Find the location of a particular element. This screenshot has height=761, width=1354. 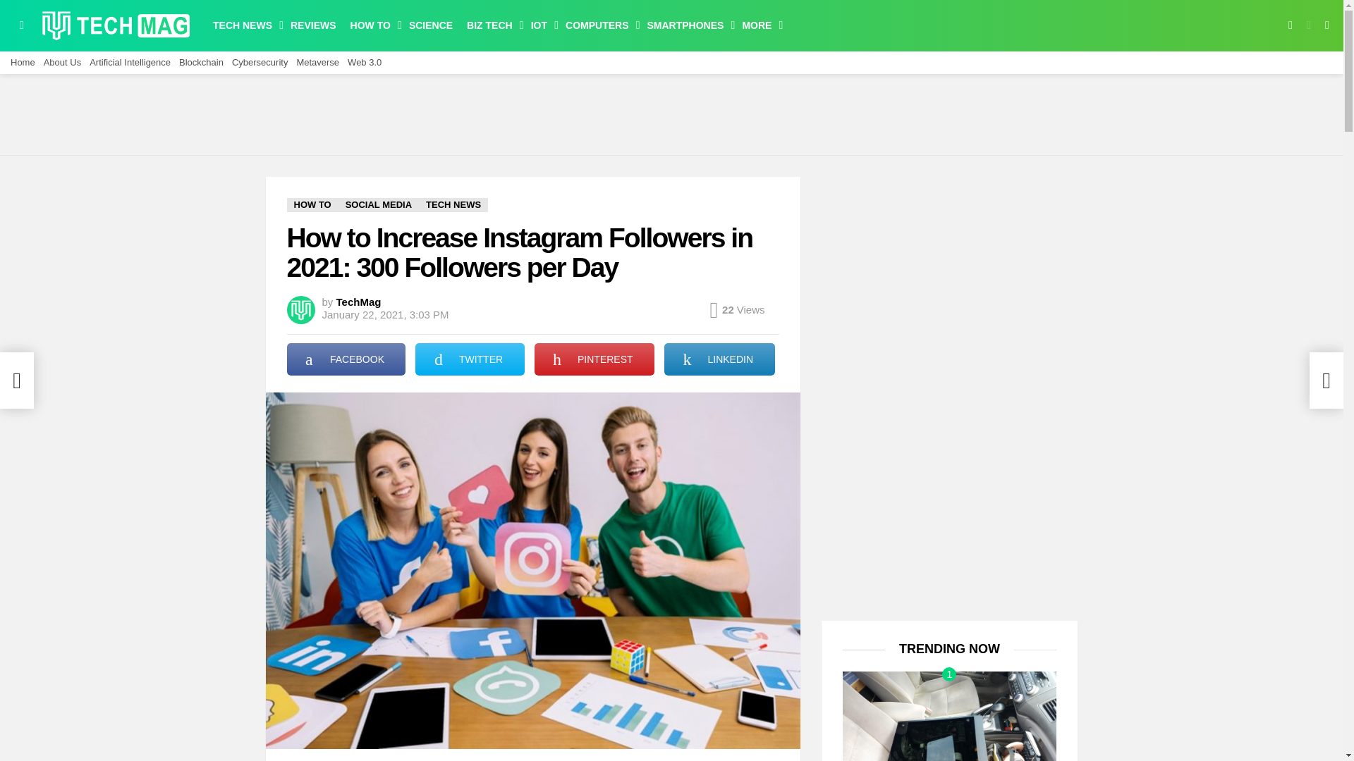

Posts by TechMag is located at coordinates (358, 302).